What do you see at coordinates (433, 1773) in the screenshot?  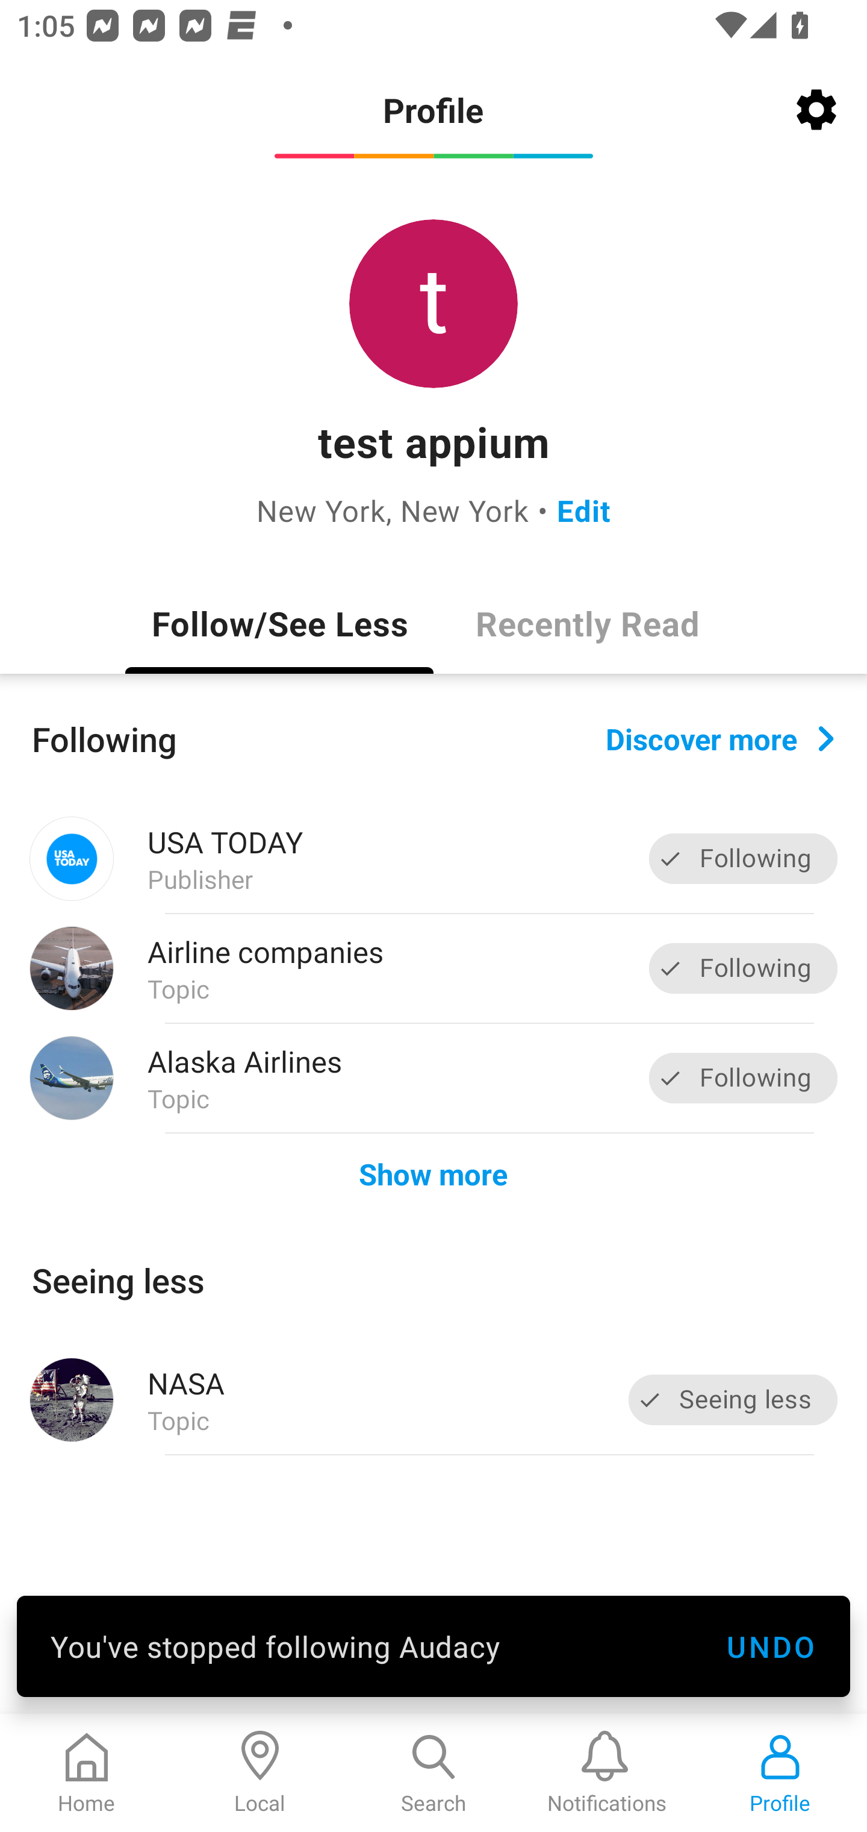 I see `Search` at bounding box center [433, 1773].